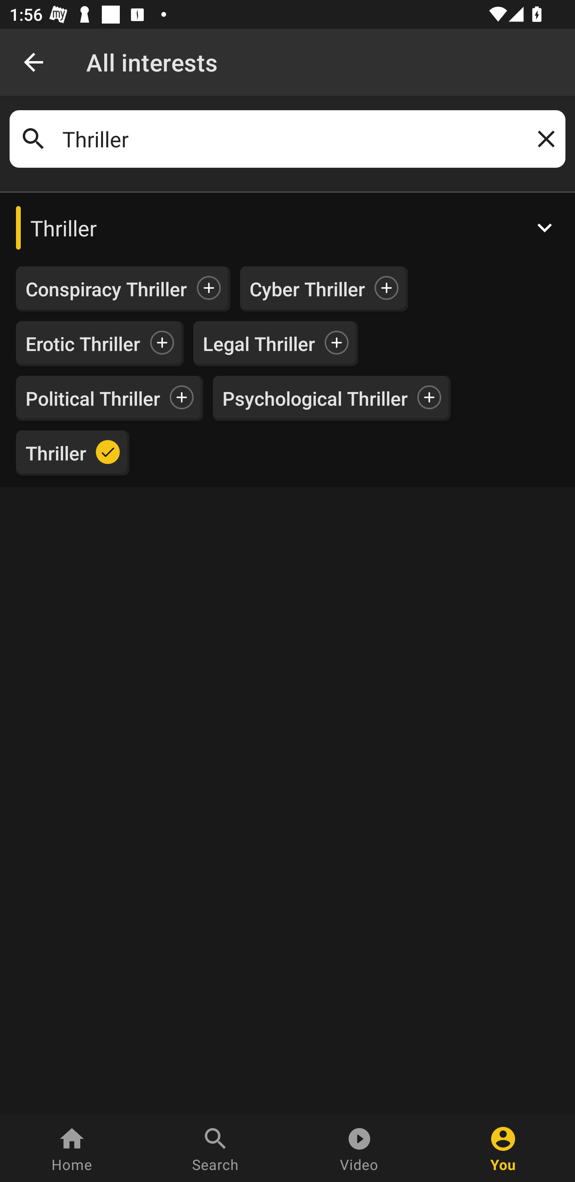  What do you see at coordinates (287, 139) in the screenshot?
I see `Thriller` at bounding box center [287, 139].